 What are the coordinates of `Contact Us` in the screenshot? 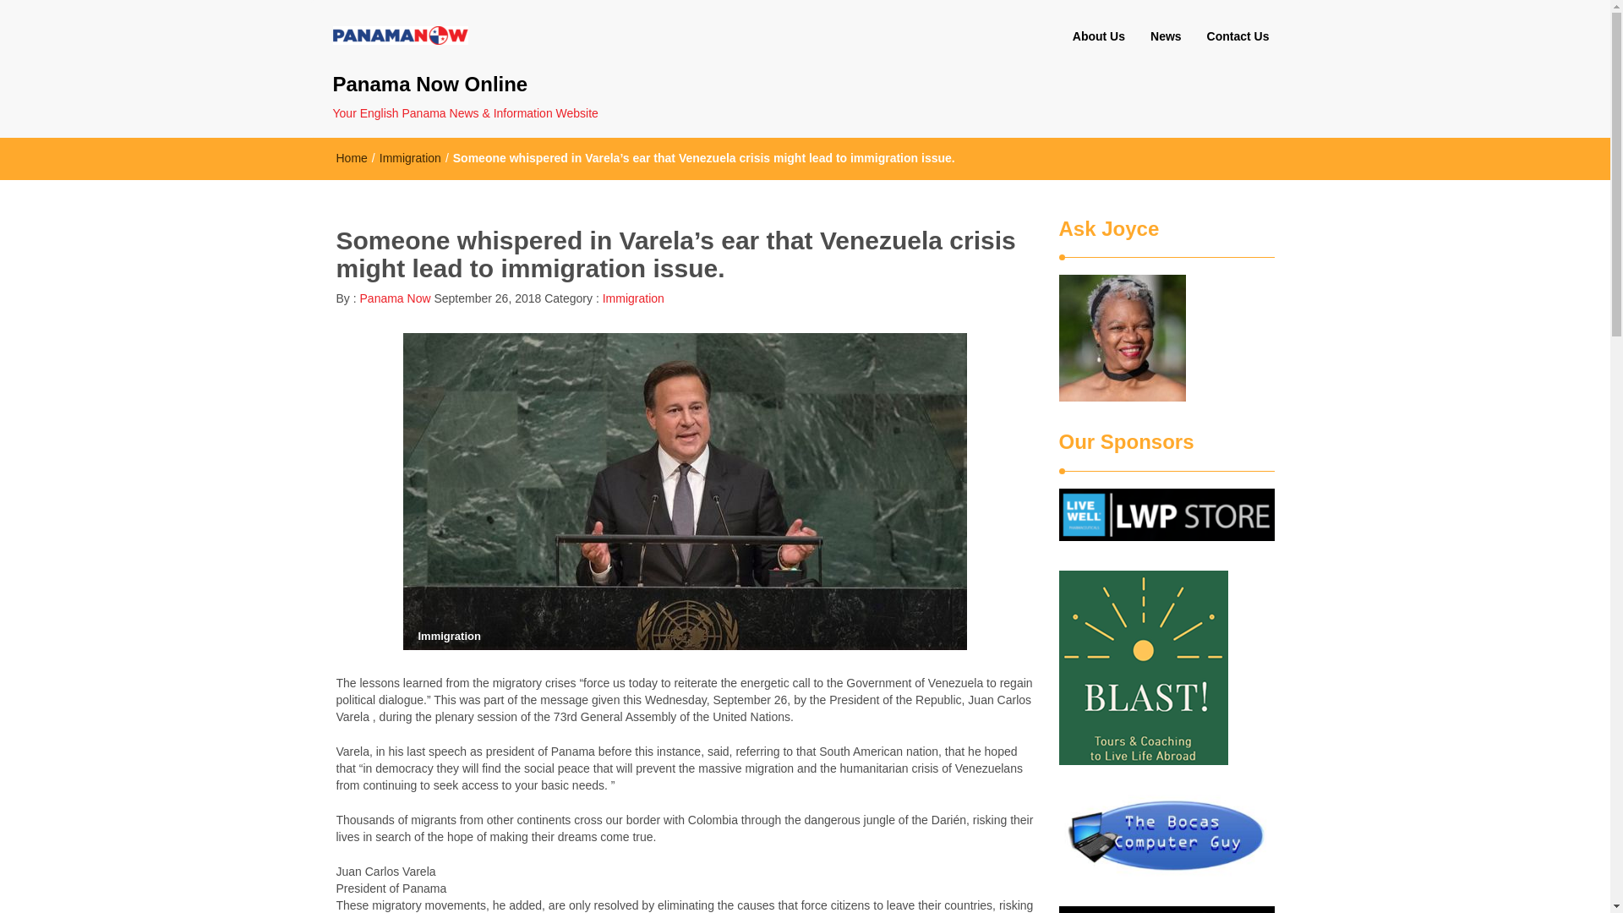 It's located at (1238, 36).